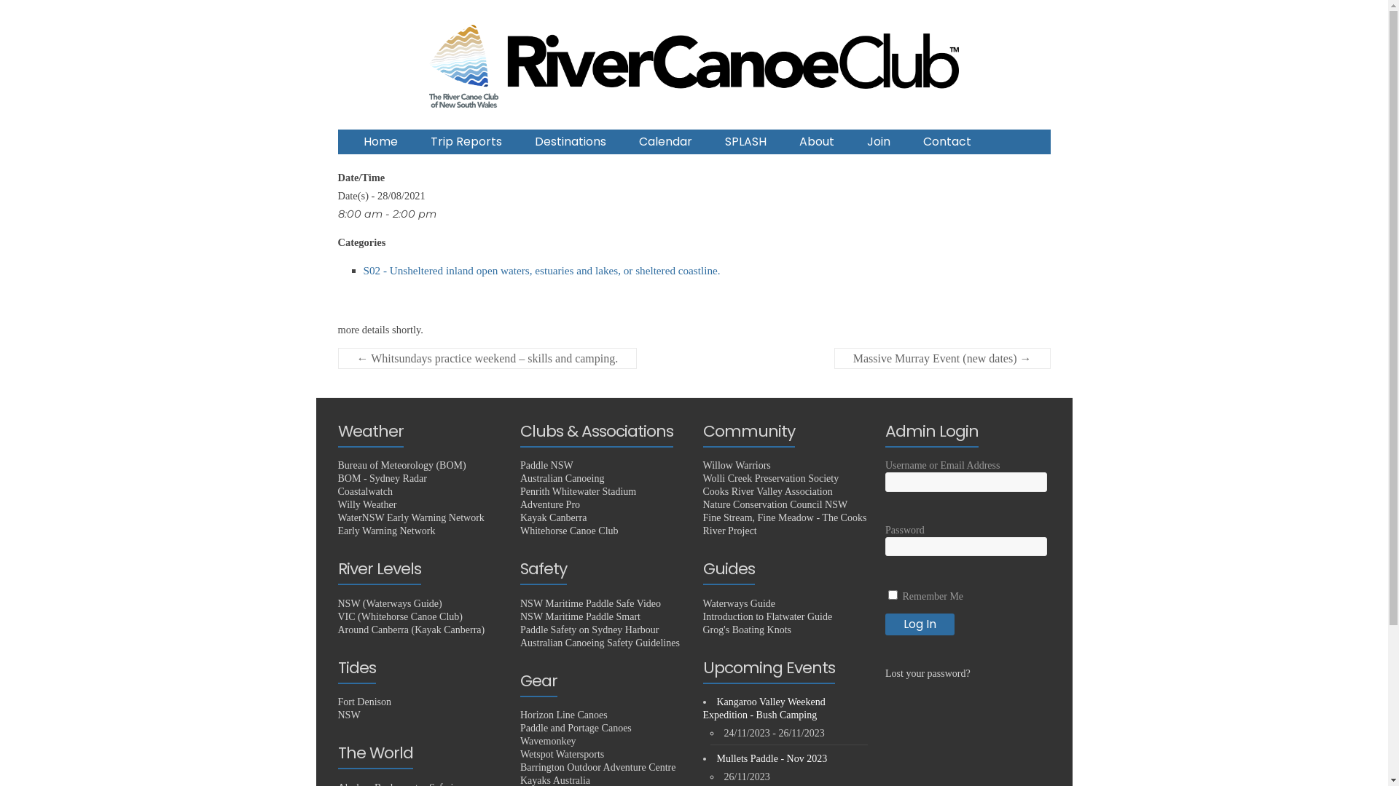  Describe the element at coordinates (764, 709) in the screenshot. I see `Kangaroo Valley Weekend Expedition - Bush Camping` at that location.